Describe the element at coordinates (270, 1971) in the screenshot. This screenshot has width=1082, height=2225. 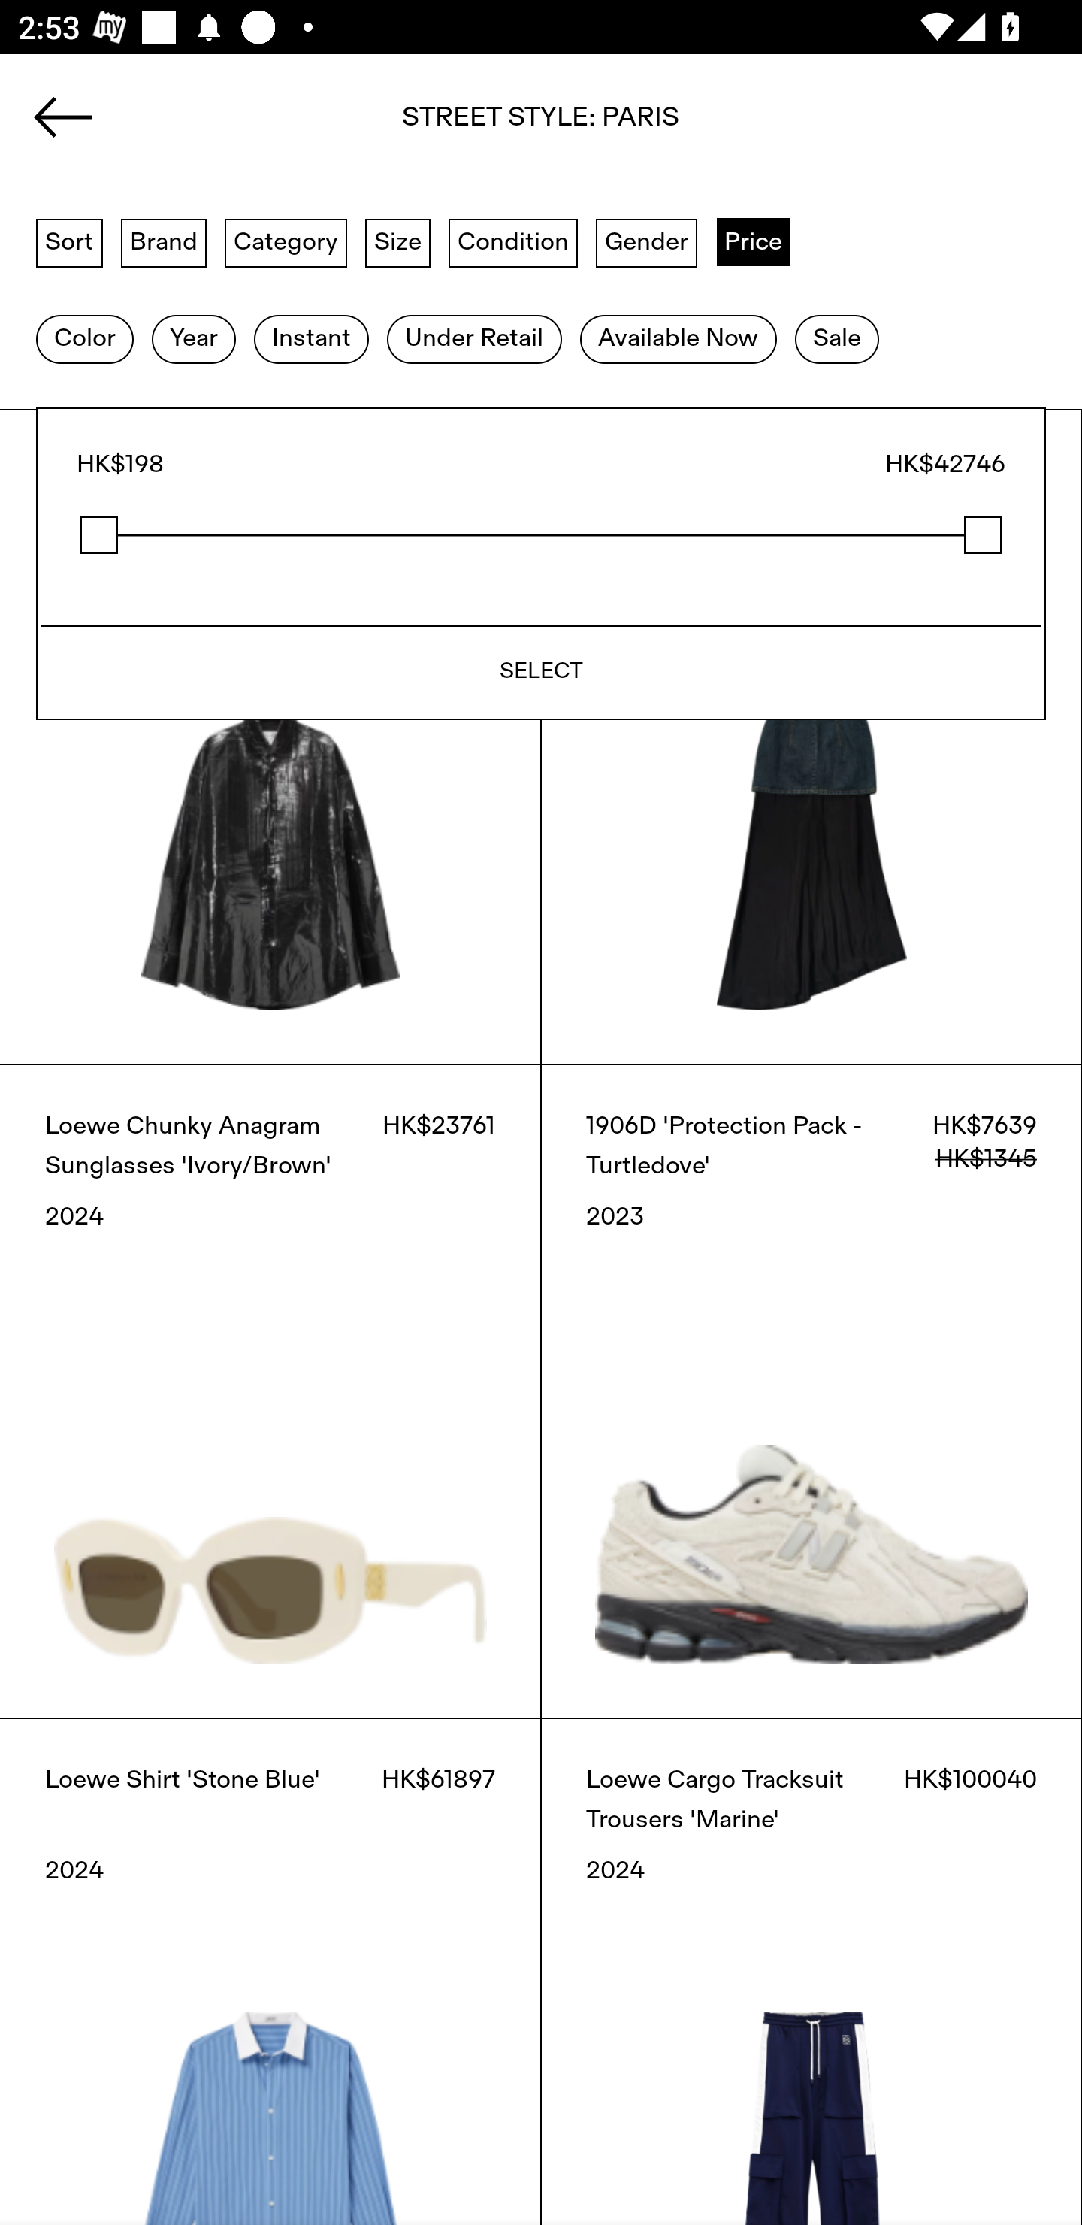
I see `Loewe Shirt 'Stone Blue' HK$61897 2024` at that location.